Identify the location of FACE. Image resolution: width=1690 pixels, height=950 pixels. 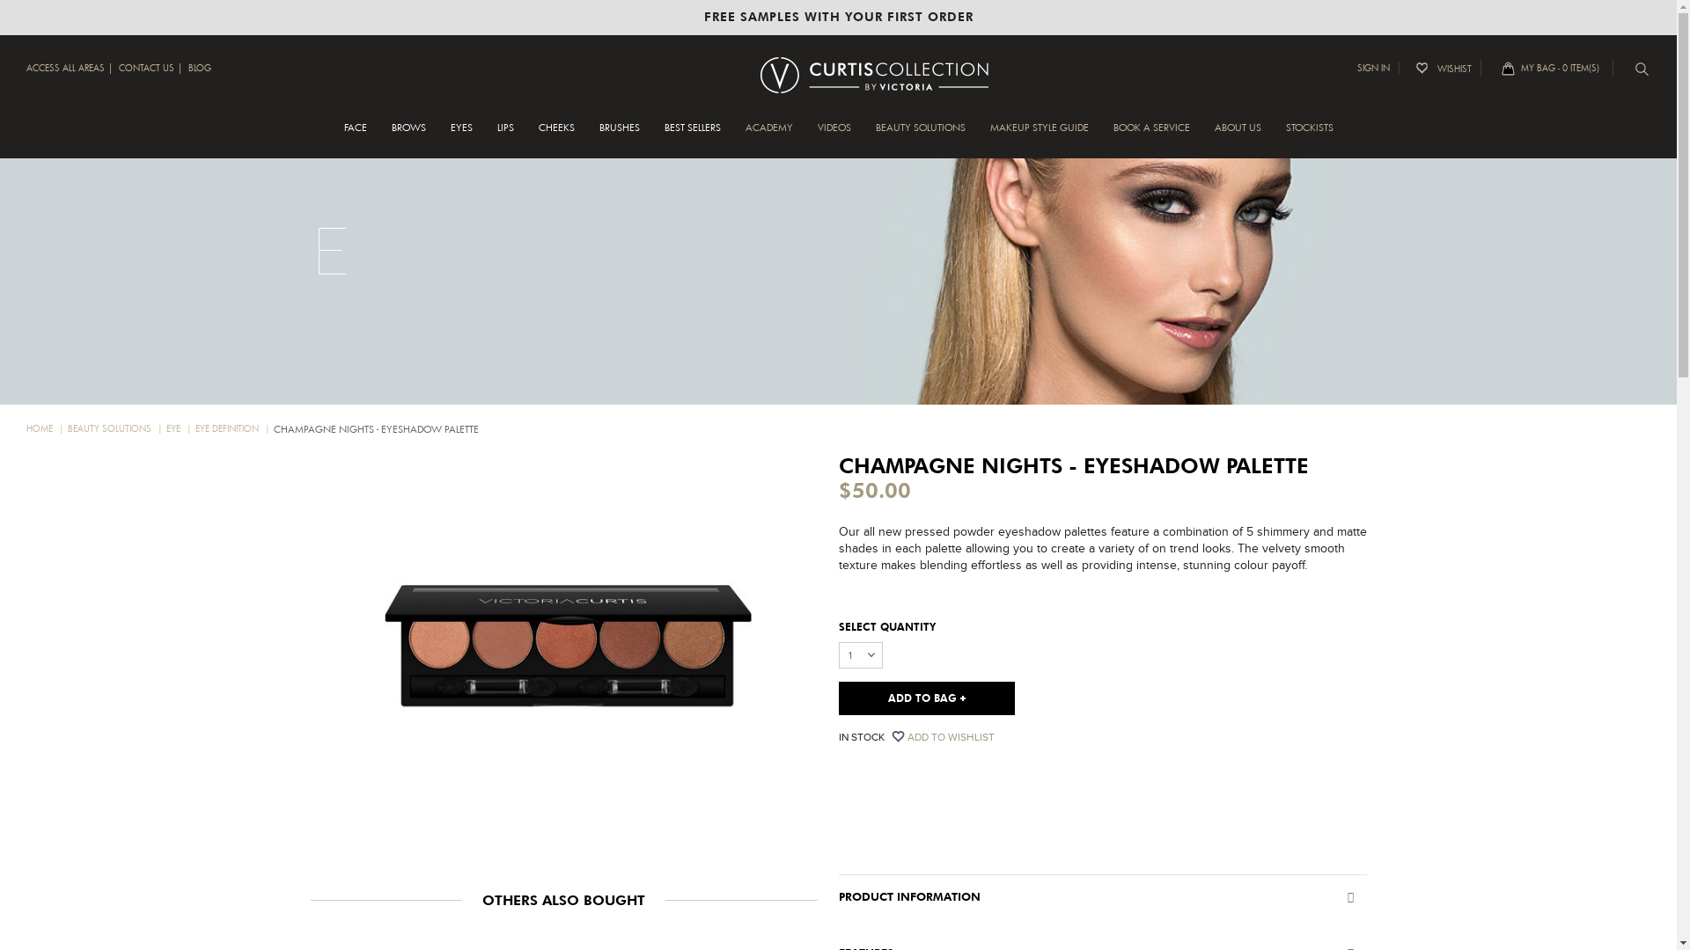
(355, 136).